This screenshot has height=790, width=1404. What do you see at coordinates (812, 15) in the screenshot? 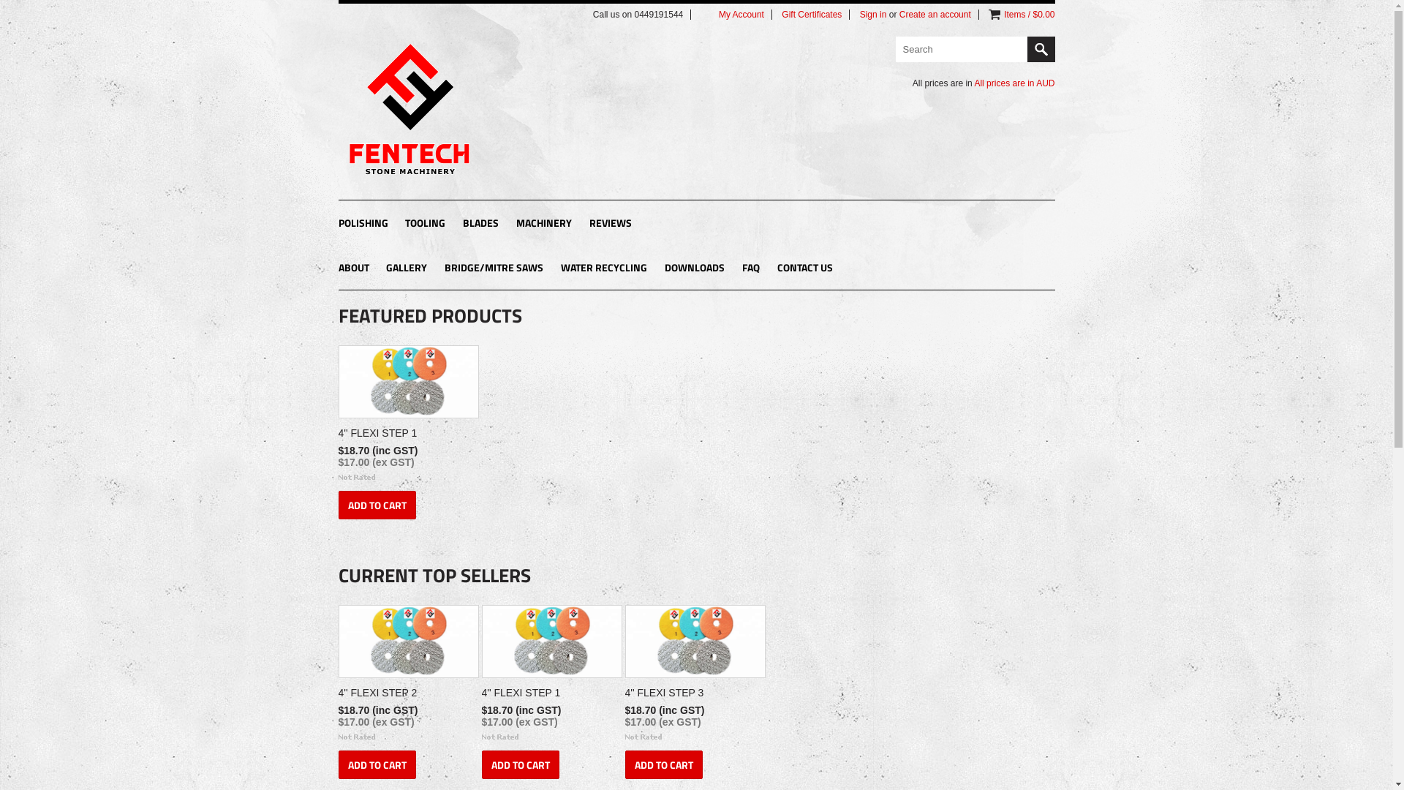
I see `Gift Certificates` at bounding box center [812, 15].